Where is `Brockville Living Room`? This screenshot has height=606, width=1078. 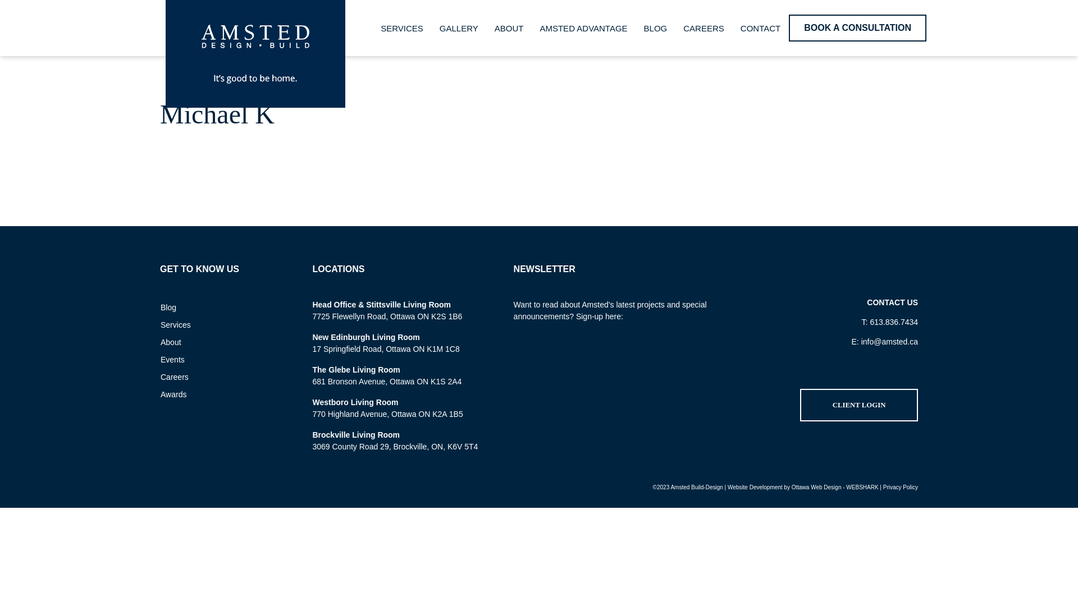 Brockville Living Room is located at coordinates (356, 435).